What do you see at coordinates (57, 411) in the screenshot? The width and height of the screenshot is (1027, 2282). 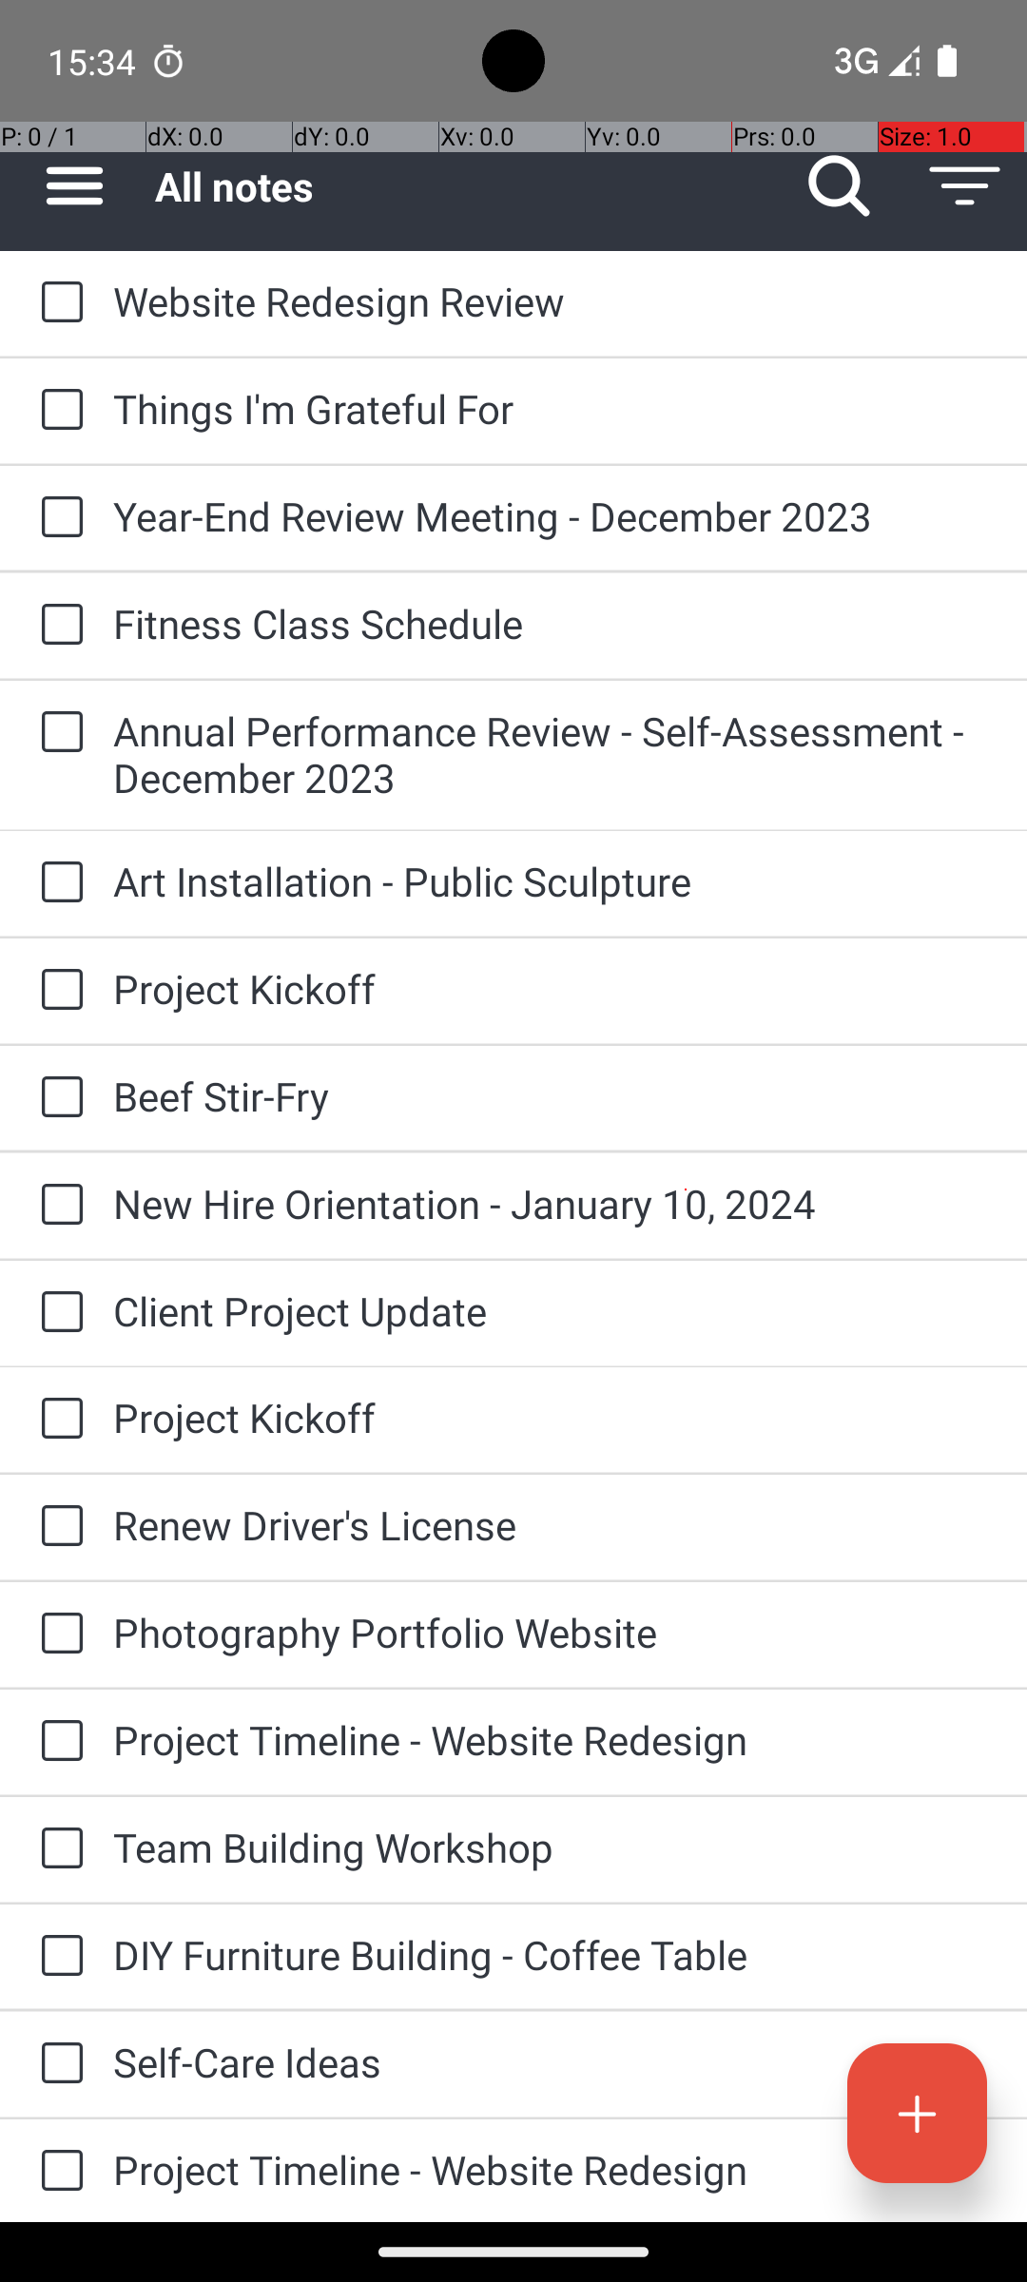 I see `to-do: Things I'm Grateful For` at bounding box center [57, 411].